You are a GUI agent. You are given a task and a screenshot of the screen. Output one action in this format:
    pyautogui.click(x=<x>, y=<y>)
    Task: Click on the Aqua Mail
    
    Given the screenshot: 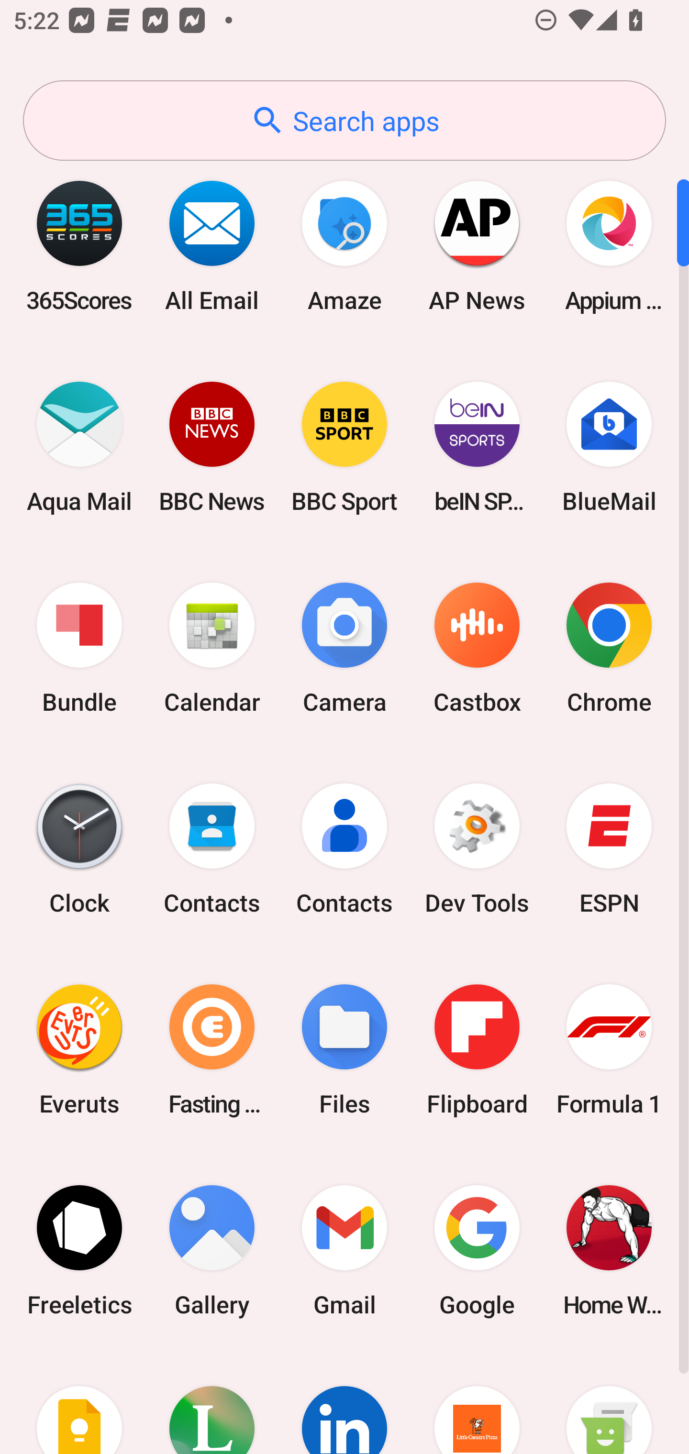 What is the action you would take?
    pyautogui.click(x=79, y=447)
    